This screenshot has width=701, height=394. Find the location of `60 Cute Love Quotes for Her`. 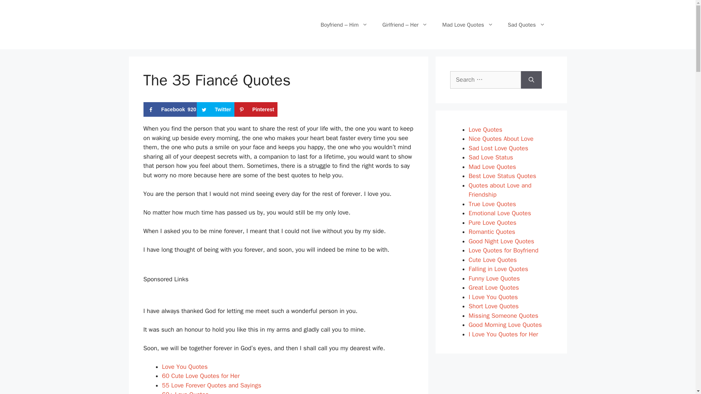

60 Cute Love Quotes for Her is located at coordinates (201, 376).